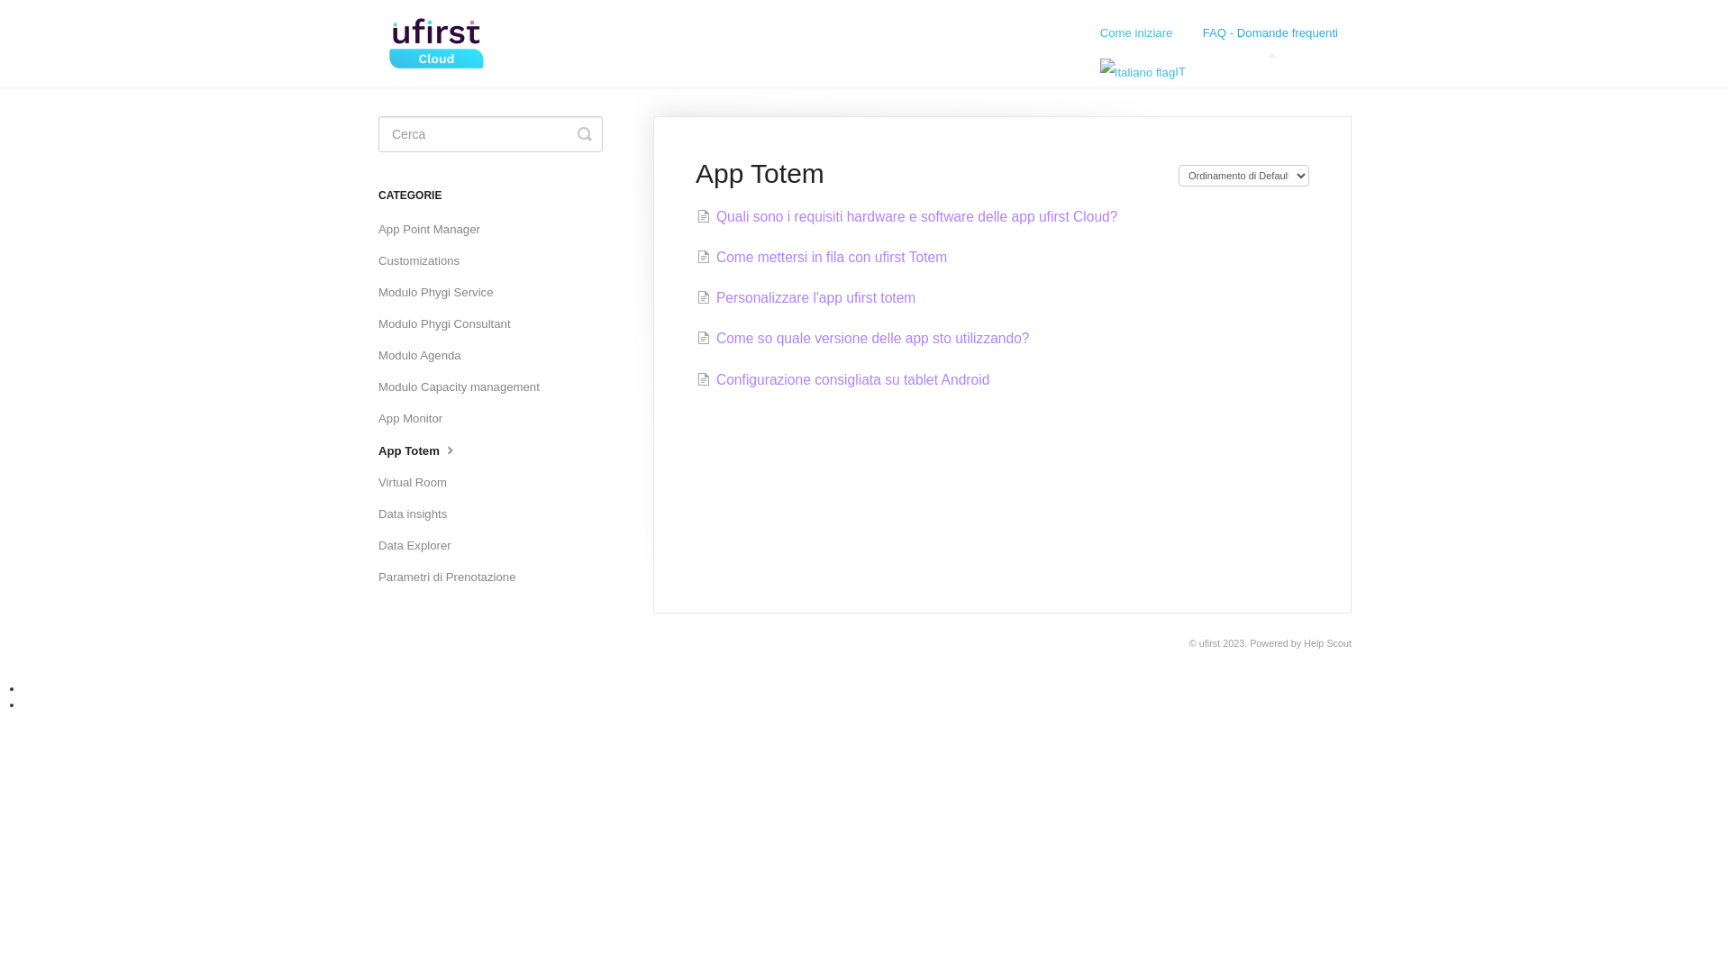 The height and width of the screenshot is (973, 1730). What do you see at coordinates (451, 324) in the screenshot?
I see `Modulo Phygi Consultant` at bounding box center [451, 324].